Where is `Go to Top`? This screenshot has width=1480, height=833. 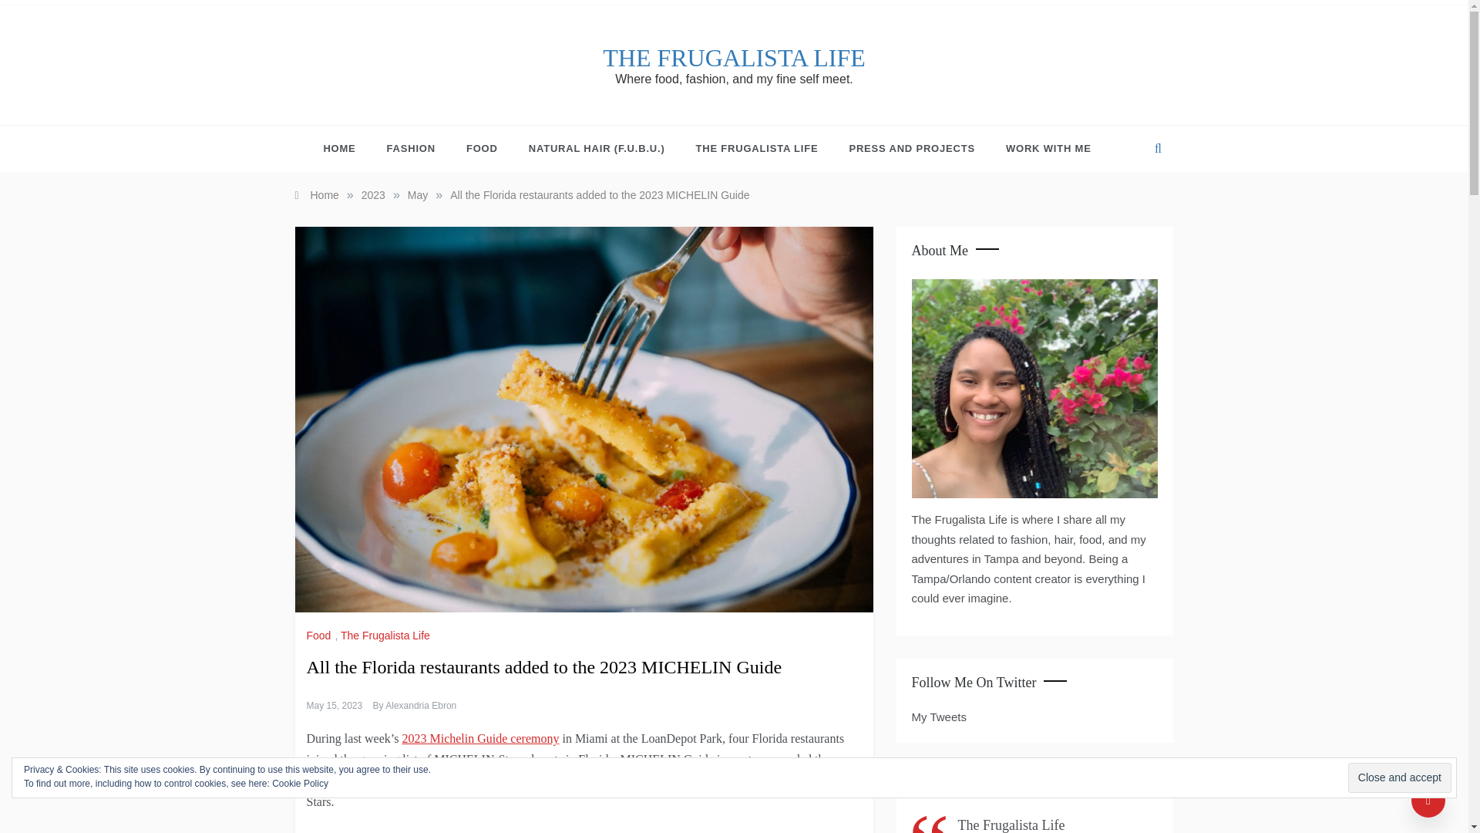 Go to Top is located at coordinates (1428, 801).